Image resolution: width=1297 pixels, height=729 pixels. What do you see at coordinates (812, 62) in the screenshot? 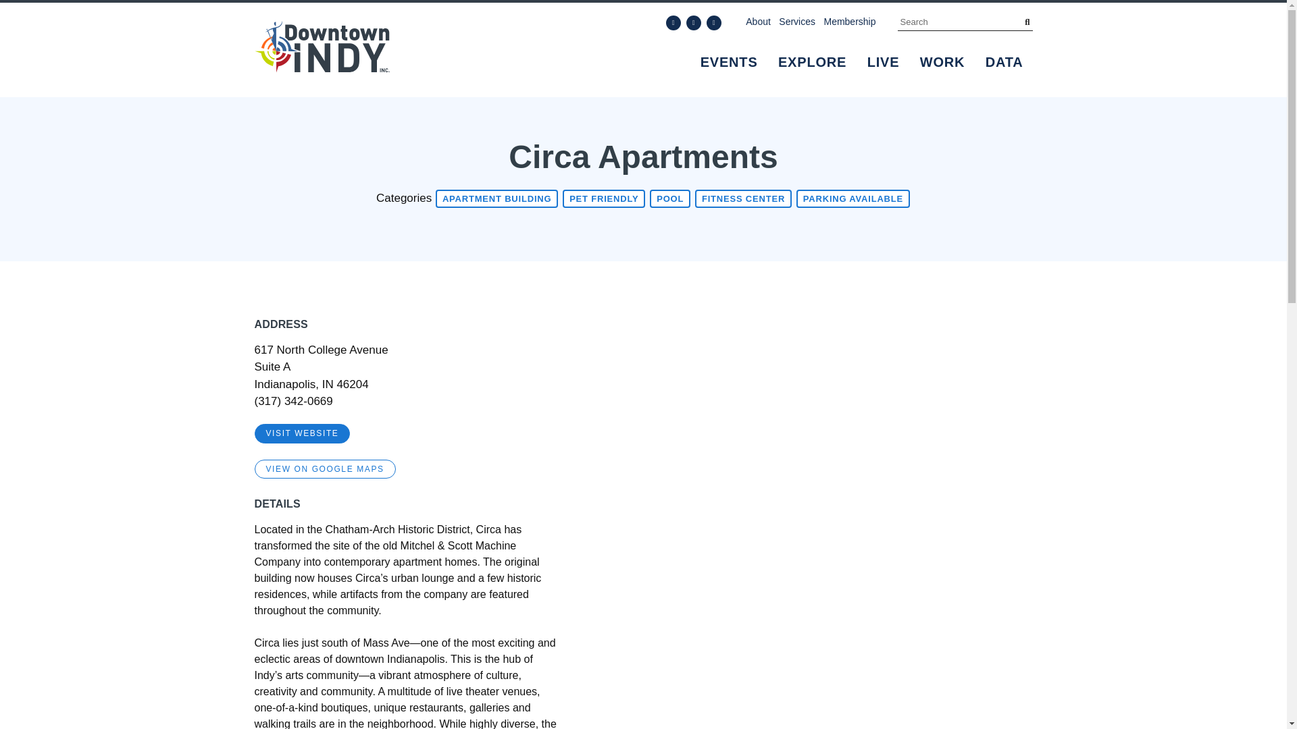
I see `EXPLORE` at bounding box center [812, 62].